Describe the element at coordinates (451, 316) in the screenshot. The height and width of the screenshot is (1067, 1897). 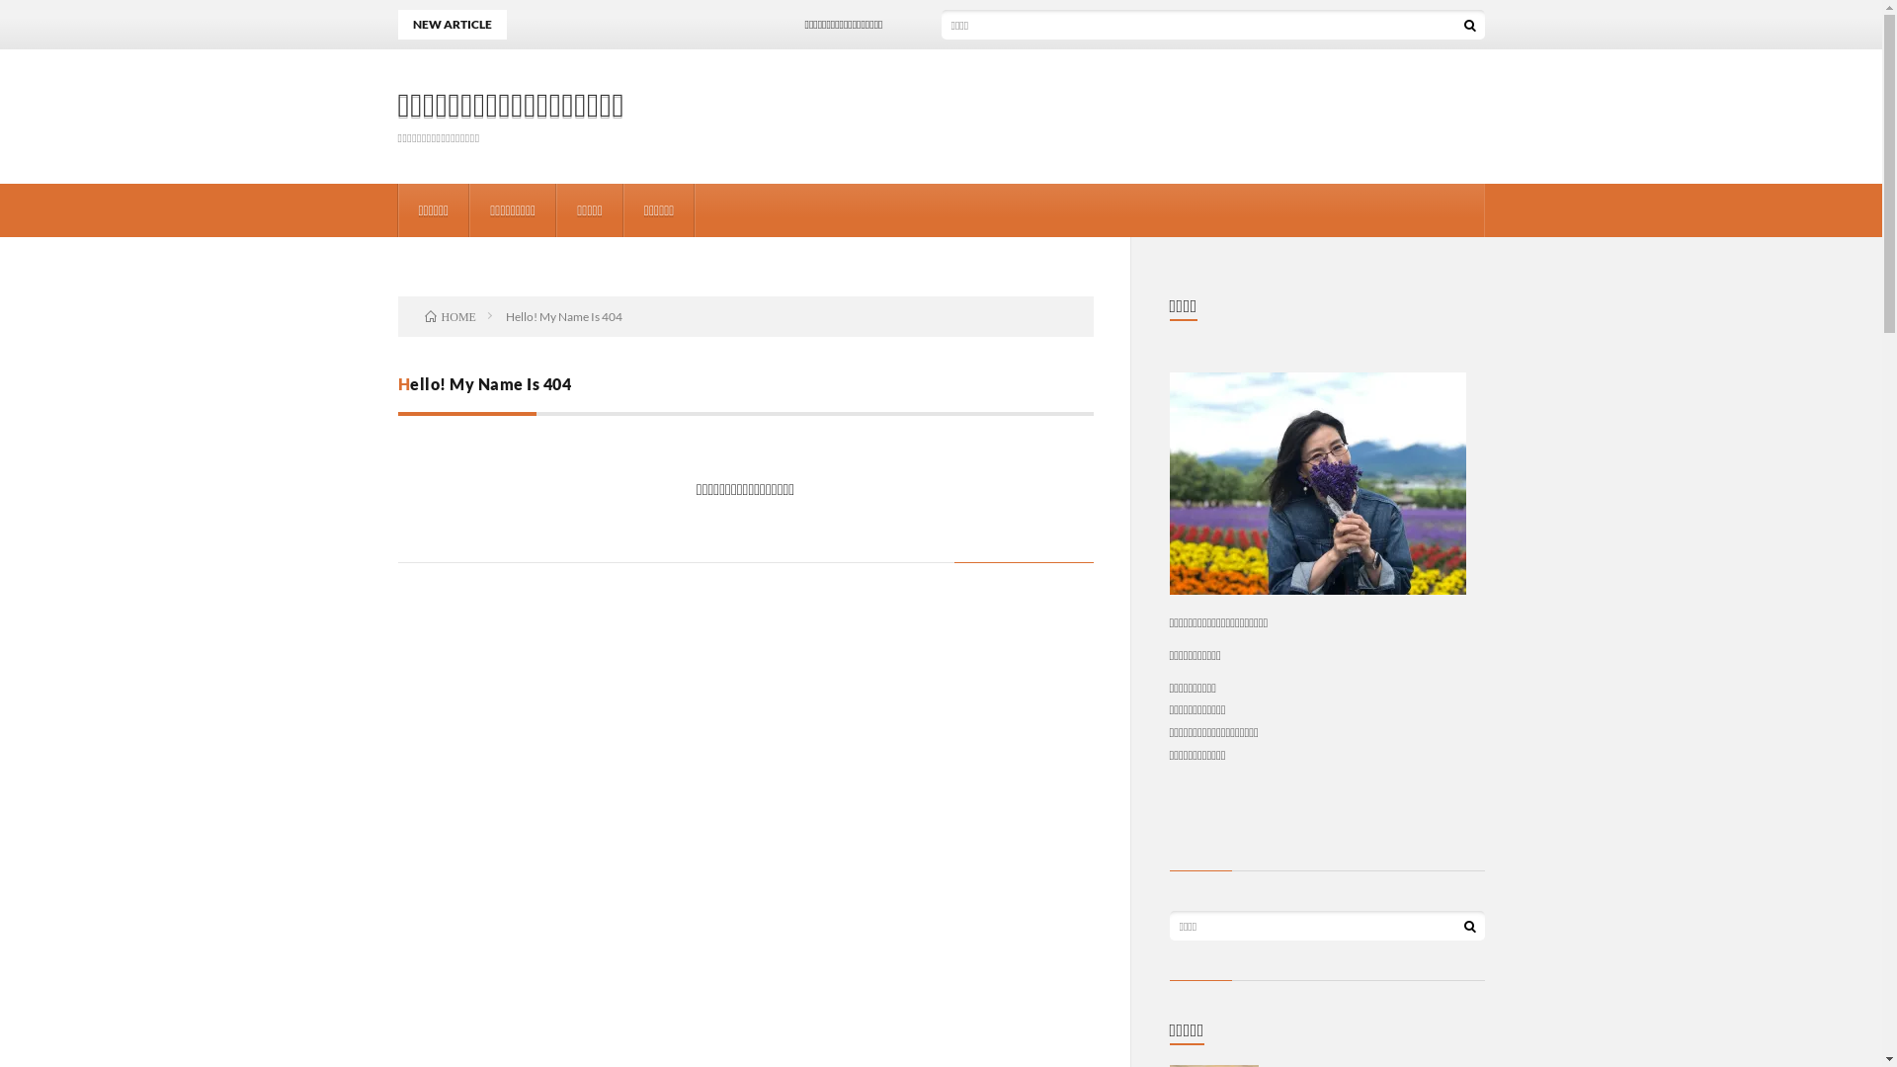
I see `HOME` at that location.